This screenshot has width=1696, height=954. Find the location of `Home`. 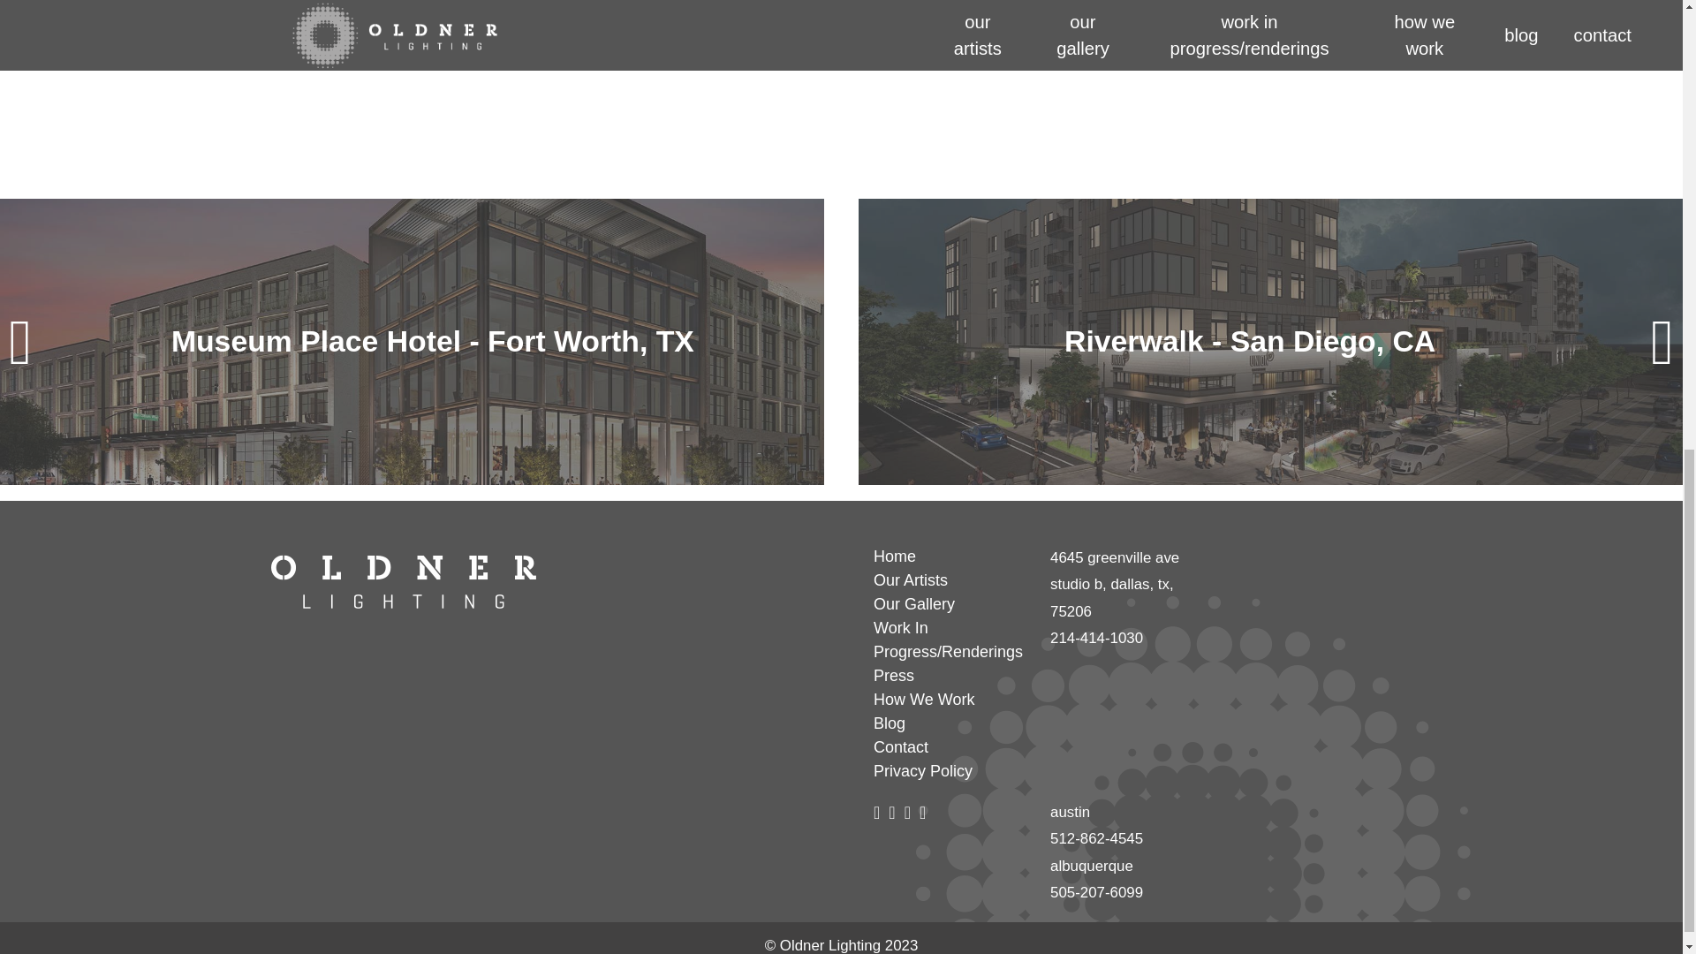

Home is located at coordinates (950, 556).